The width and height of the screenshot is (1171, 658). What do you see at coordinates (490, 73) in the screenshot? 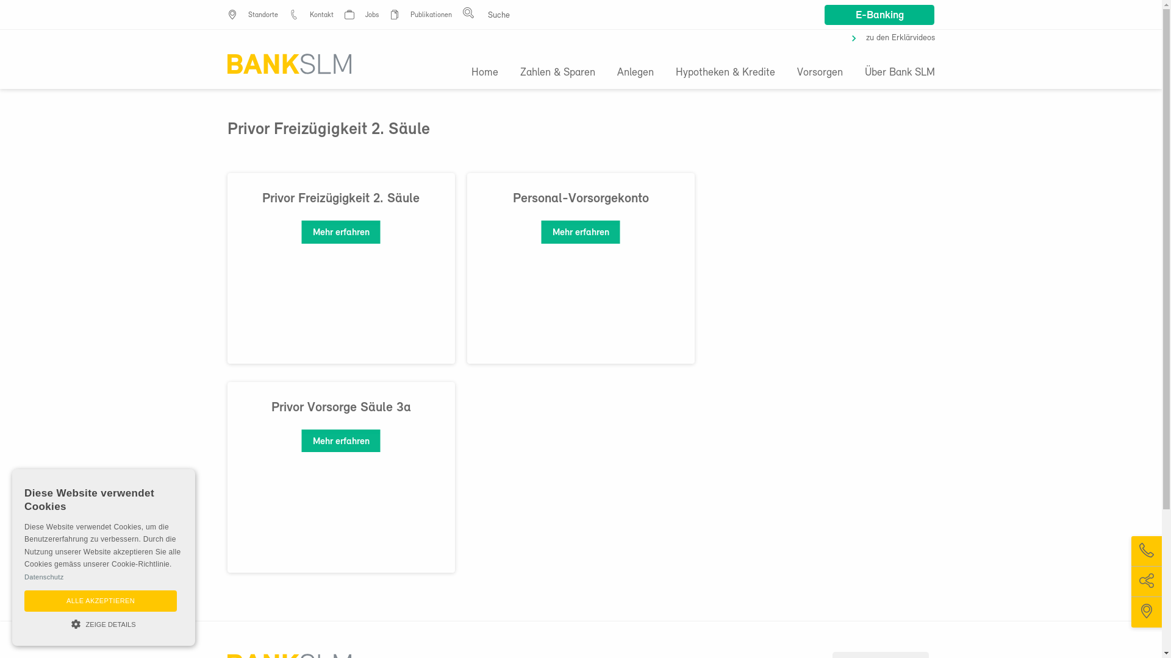
I see `Home` at bounding box center [490, 73].